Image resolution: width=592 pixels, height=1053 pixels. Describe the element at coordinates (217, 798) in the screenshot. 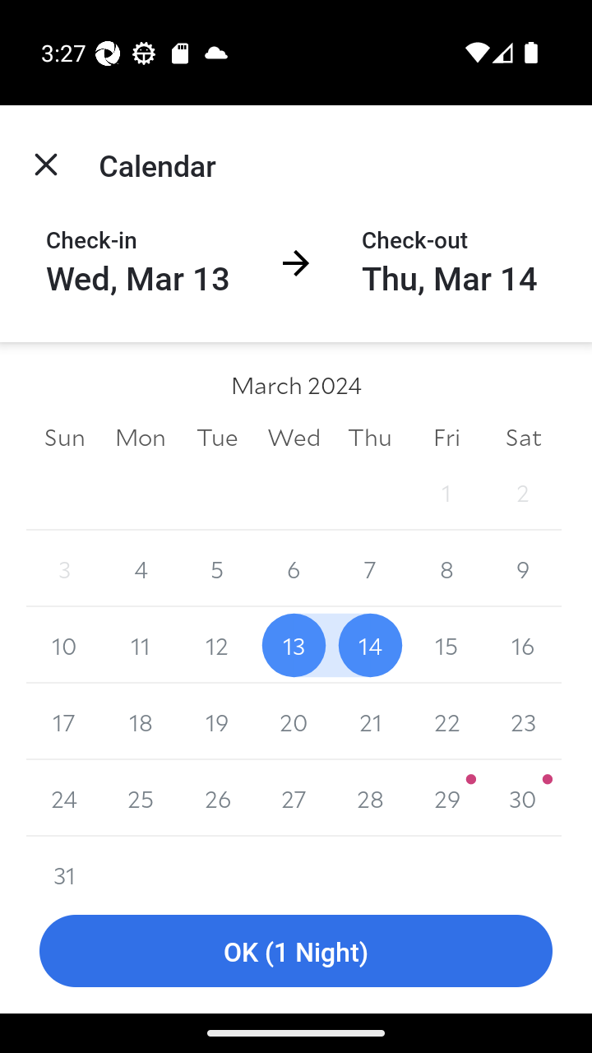

I see `26 26 March 2024` at that location.